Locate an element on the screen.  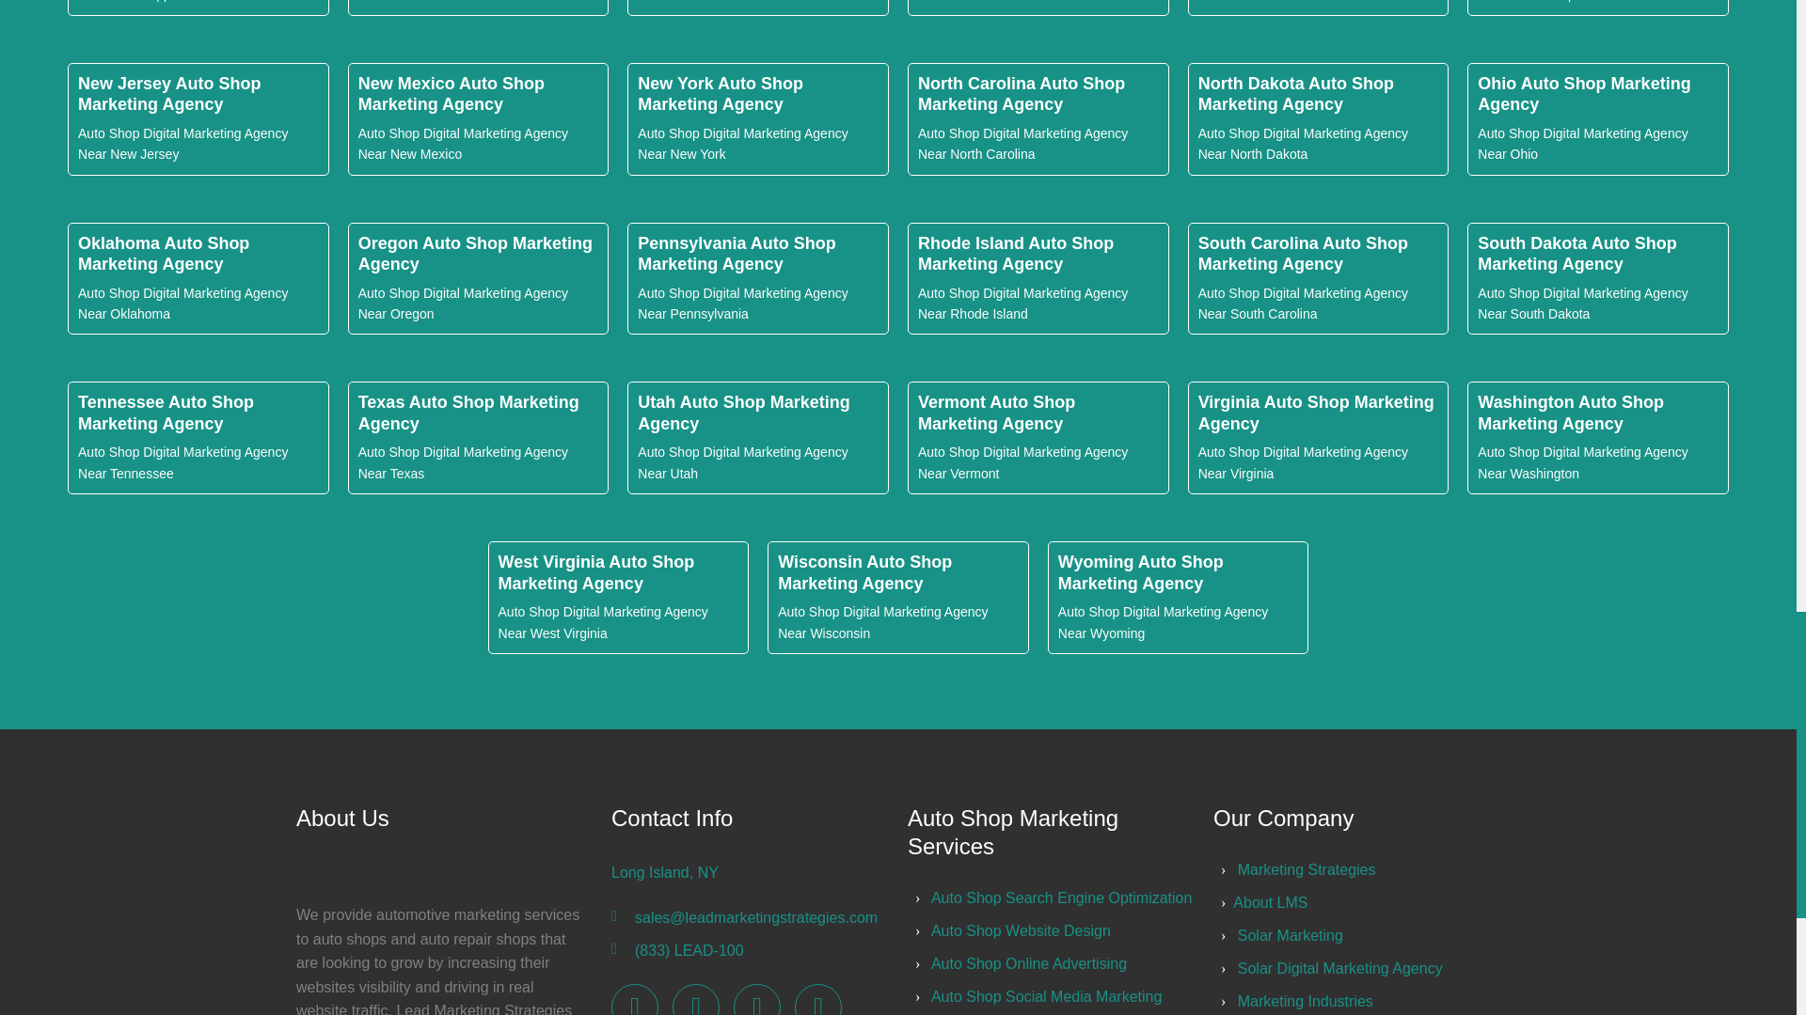
Lead Marketing Strategies is located at coordinates (635, 999).